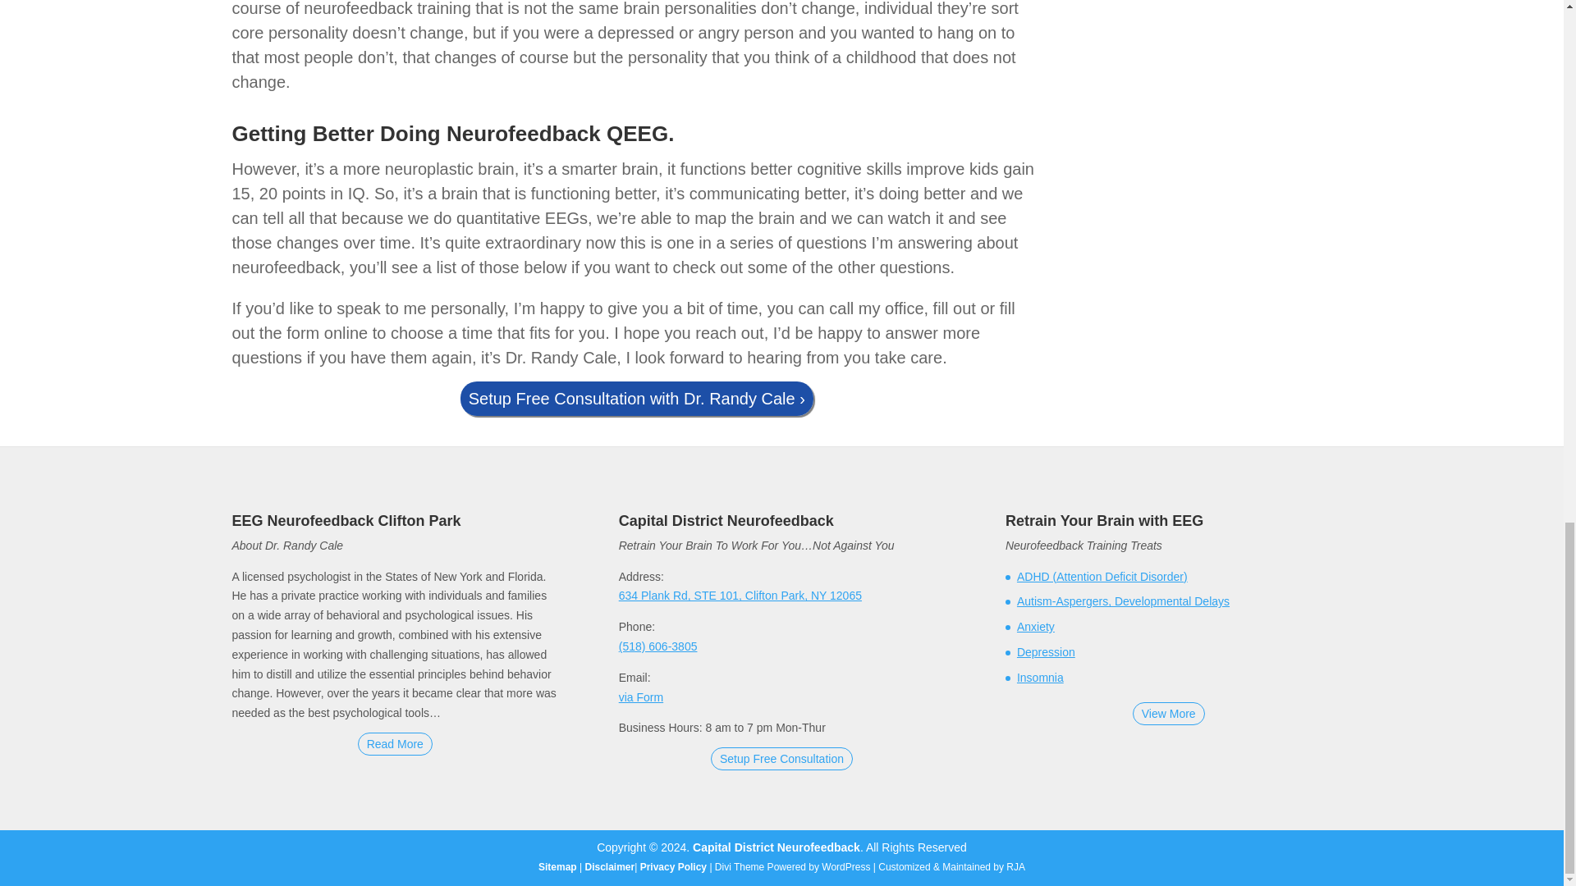  I want to click on Austims-Aspergers conditions treated with Neurofeedback, so click(1123, 601).